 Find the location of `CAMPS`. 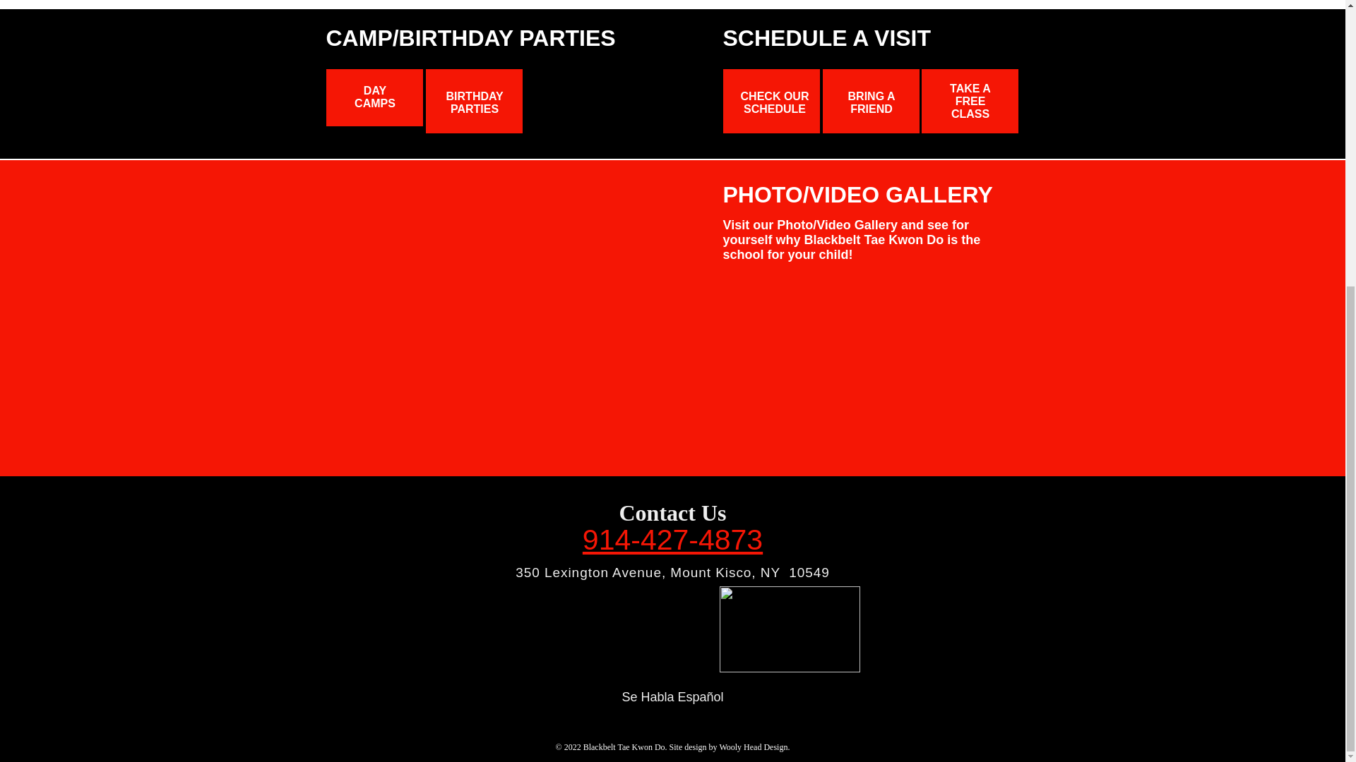

CAMPS is located at coordinates (374, 103).